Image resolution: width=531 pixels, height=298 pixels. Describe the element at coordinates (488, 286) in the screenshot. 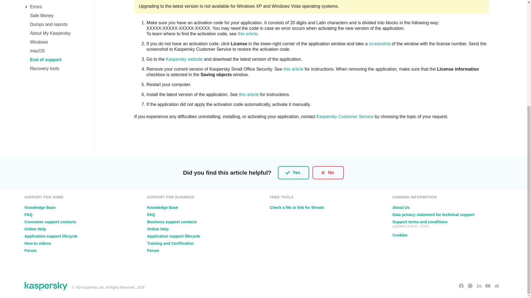

I see `Youtube` at that location.